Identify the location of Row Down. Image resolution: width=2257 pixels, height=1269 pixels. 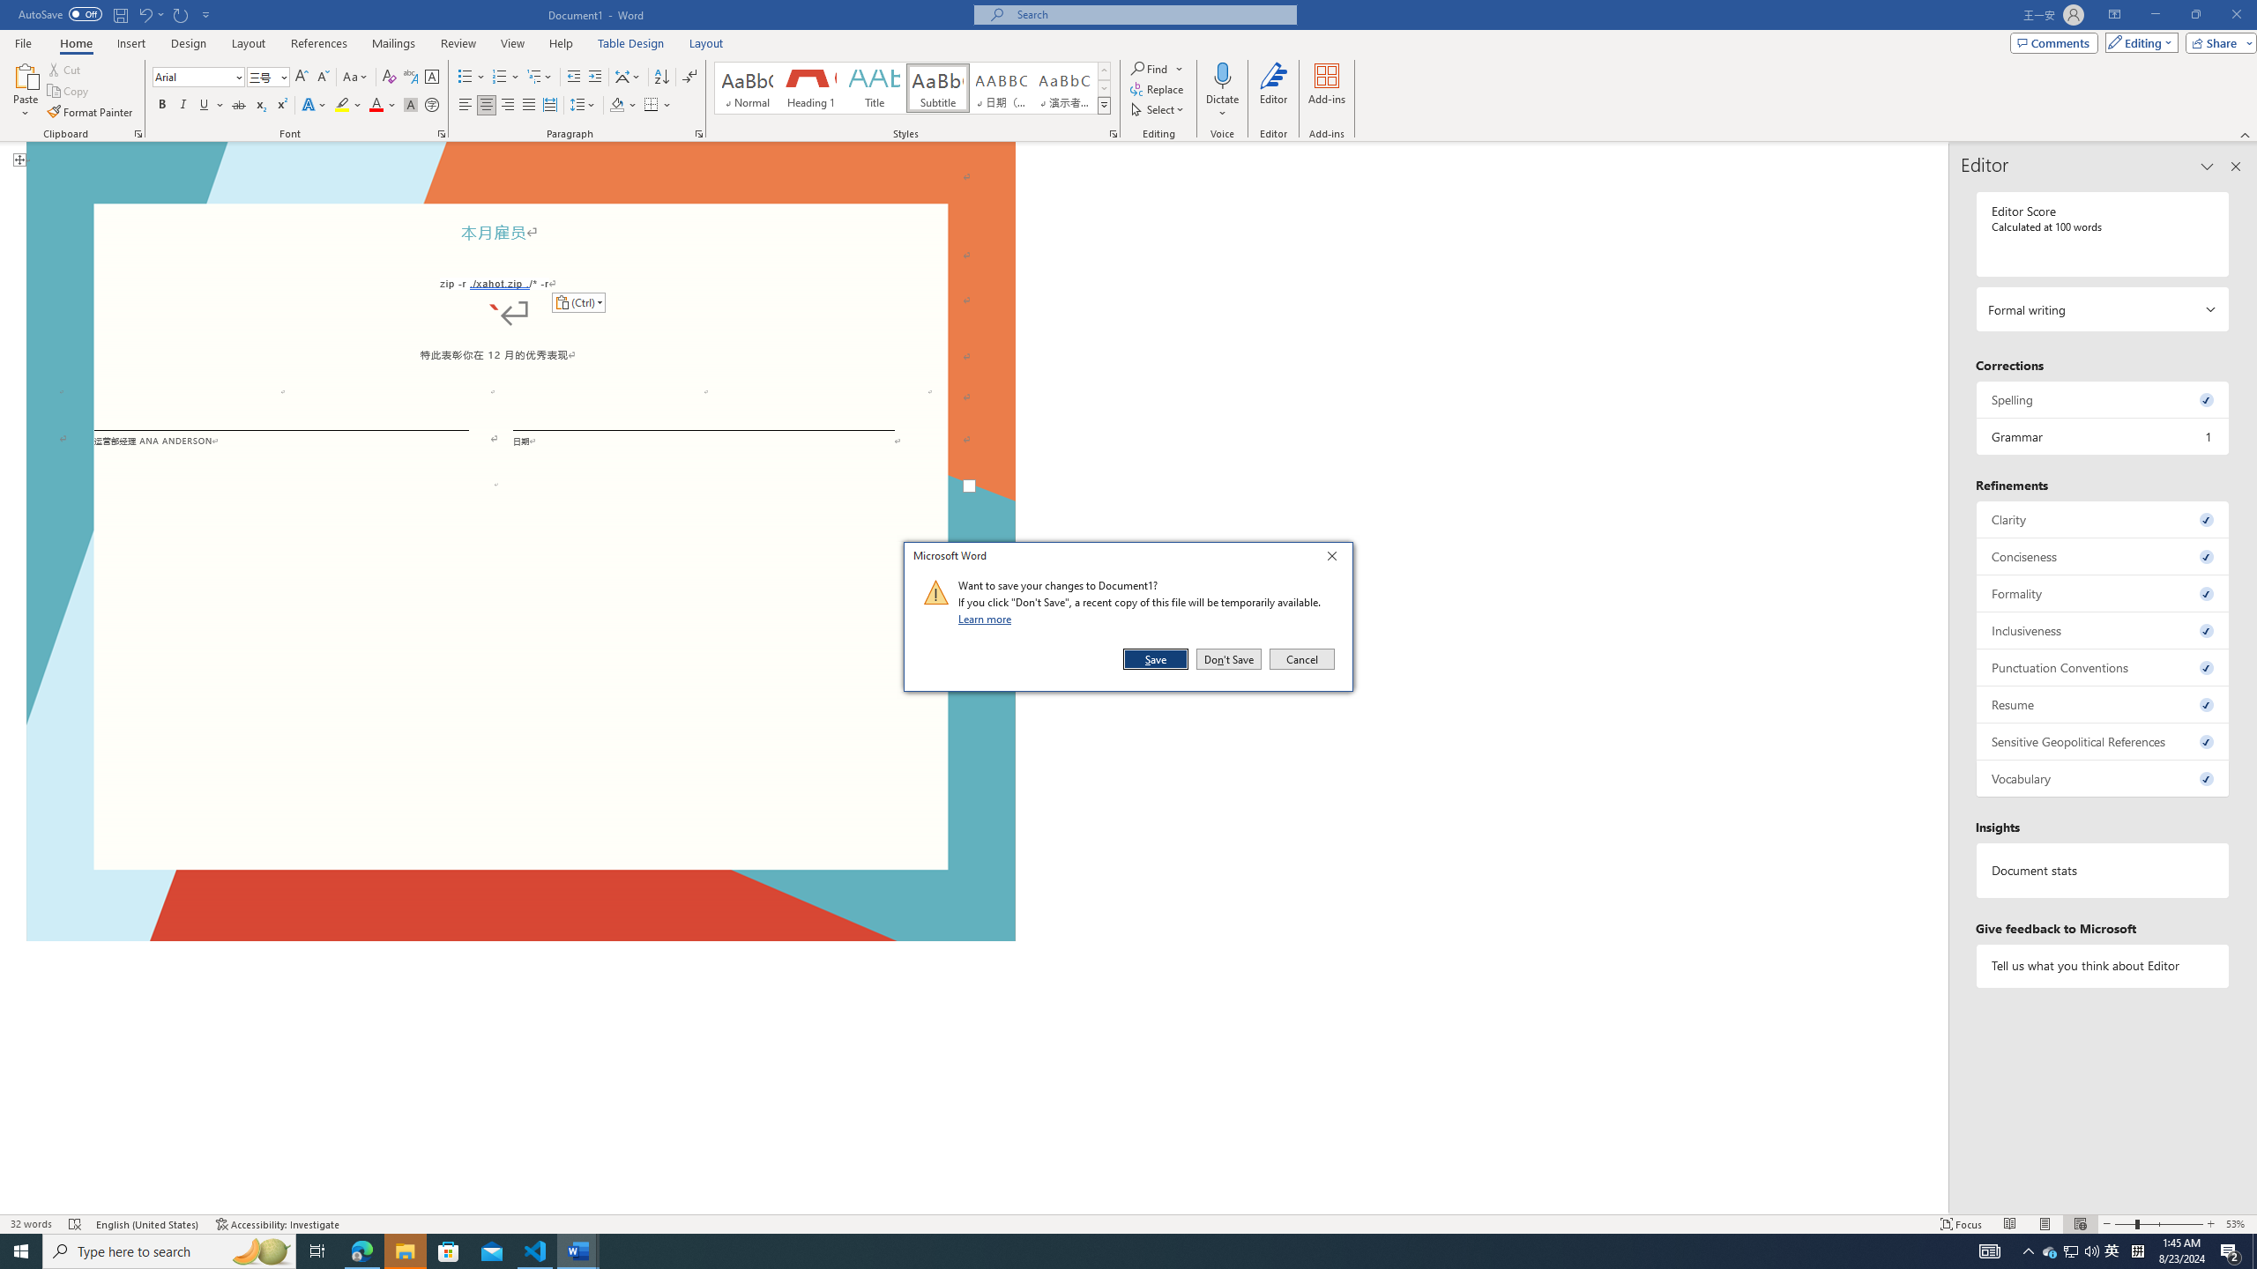
(1104, 88).